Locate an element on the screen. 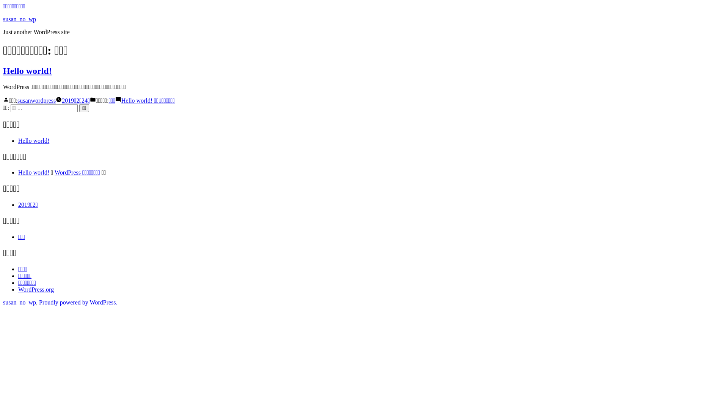 This screenshot has width=728, height=409. WordPress.org is located at coordinates (36, 289).